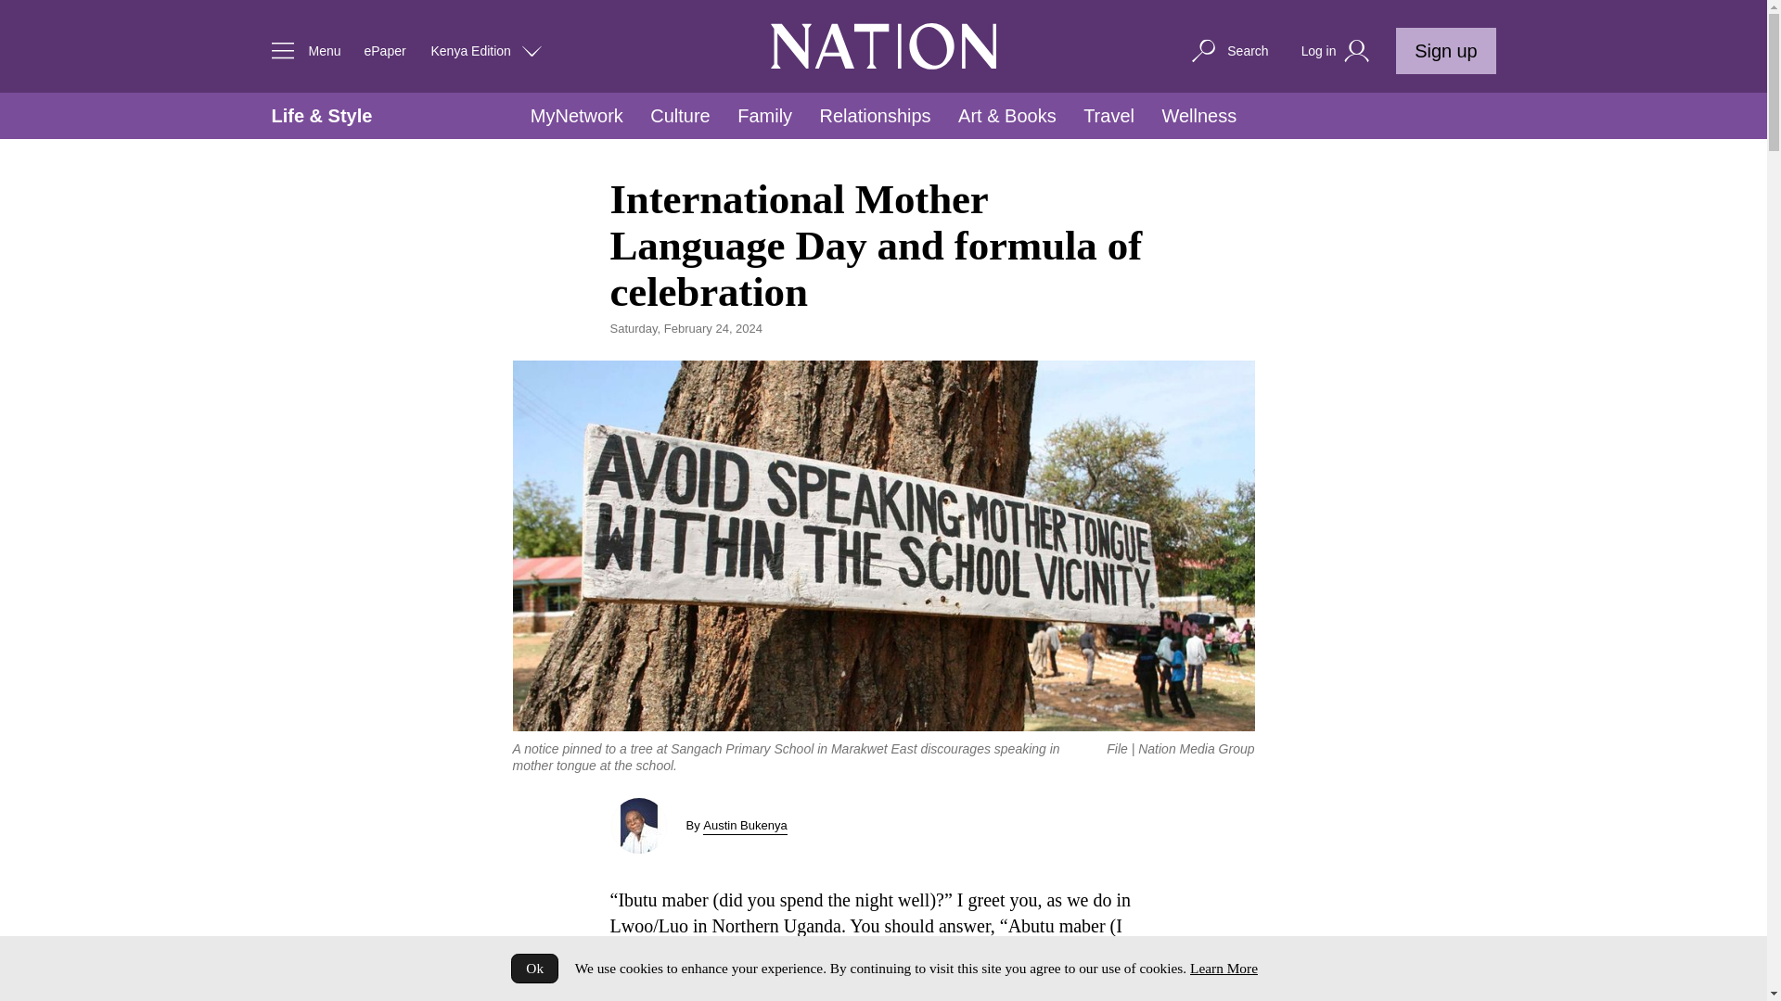  I want to click on Kenya Edition, so click(486, 50).